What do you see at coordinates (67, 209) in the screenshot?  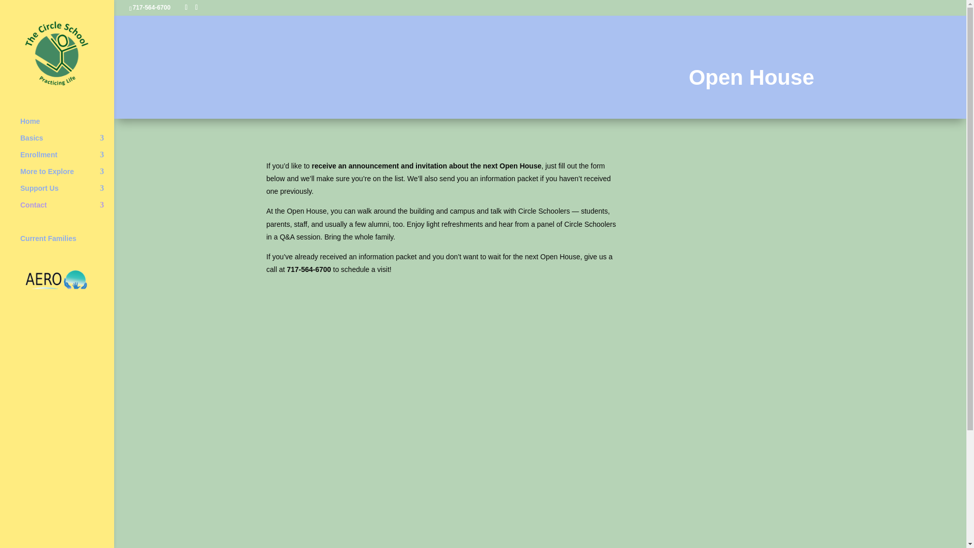 I see `Contact` at bounding box center [67, 209].